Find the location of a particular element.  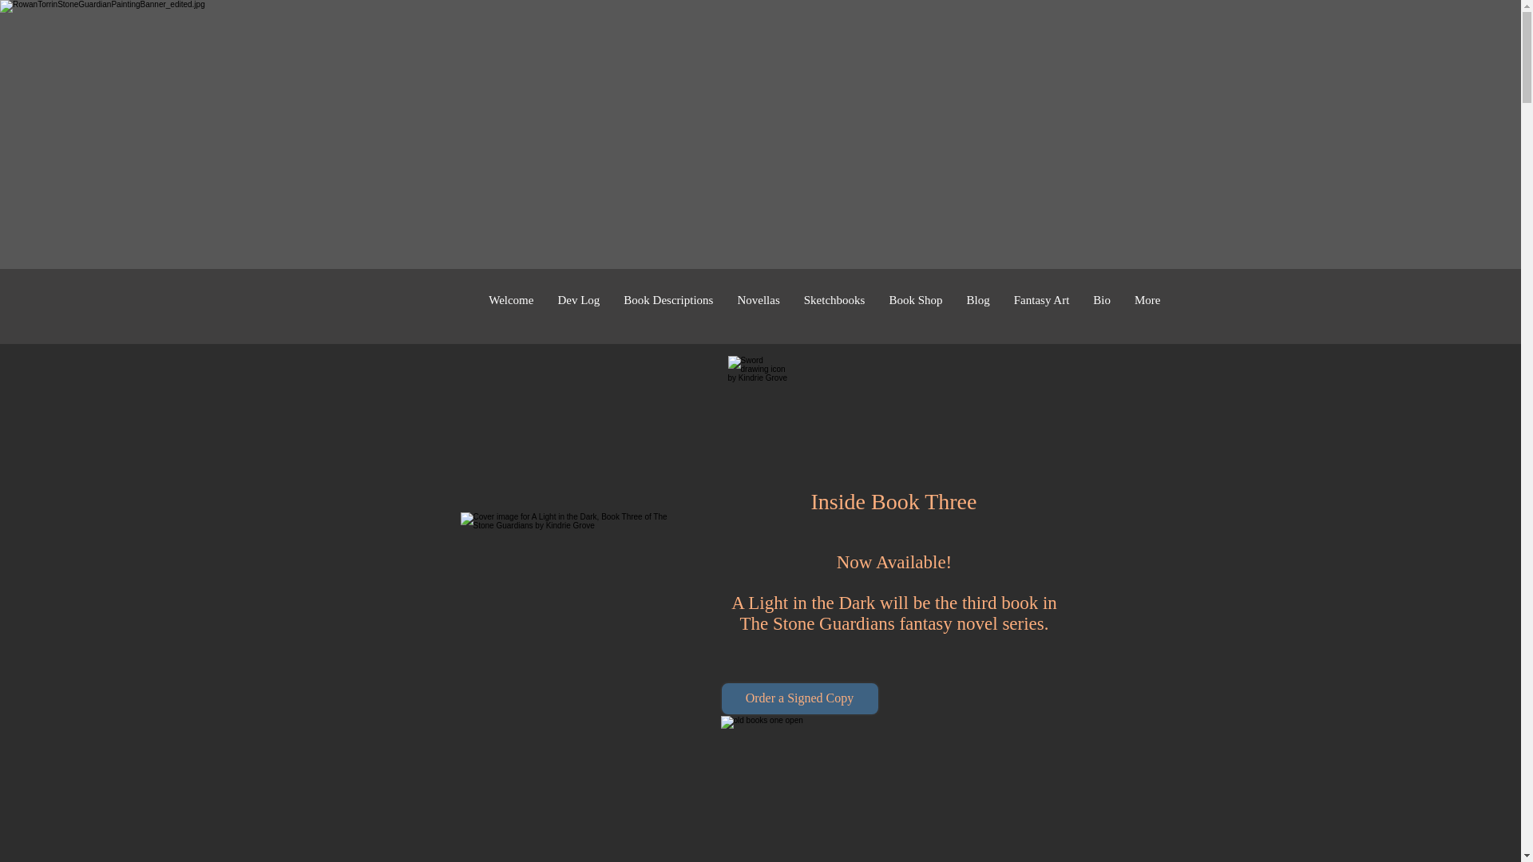

Novellas is located at coordinates (758, 305).